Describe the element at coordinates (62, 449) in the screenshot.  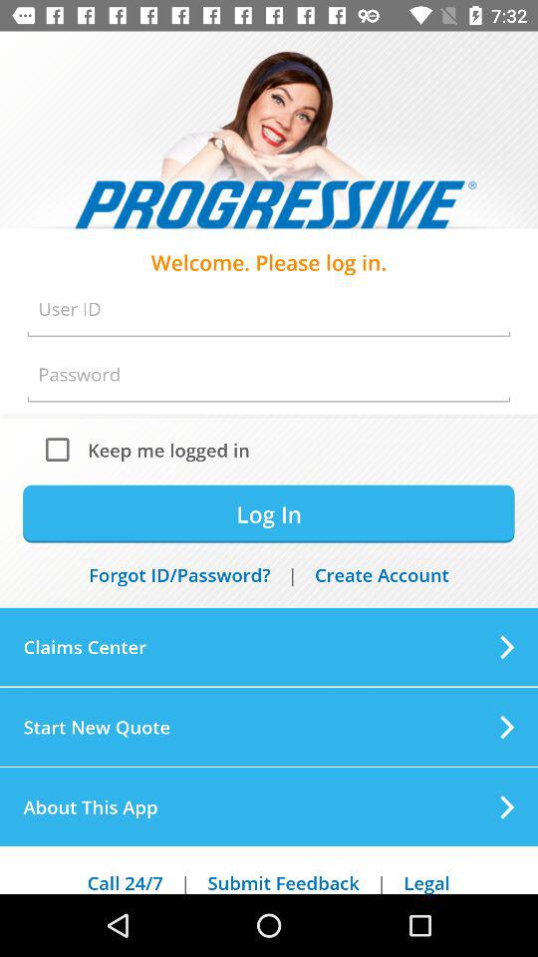
I see `stay logged in` at that location.